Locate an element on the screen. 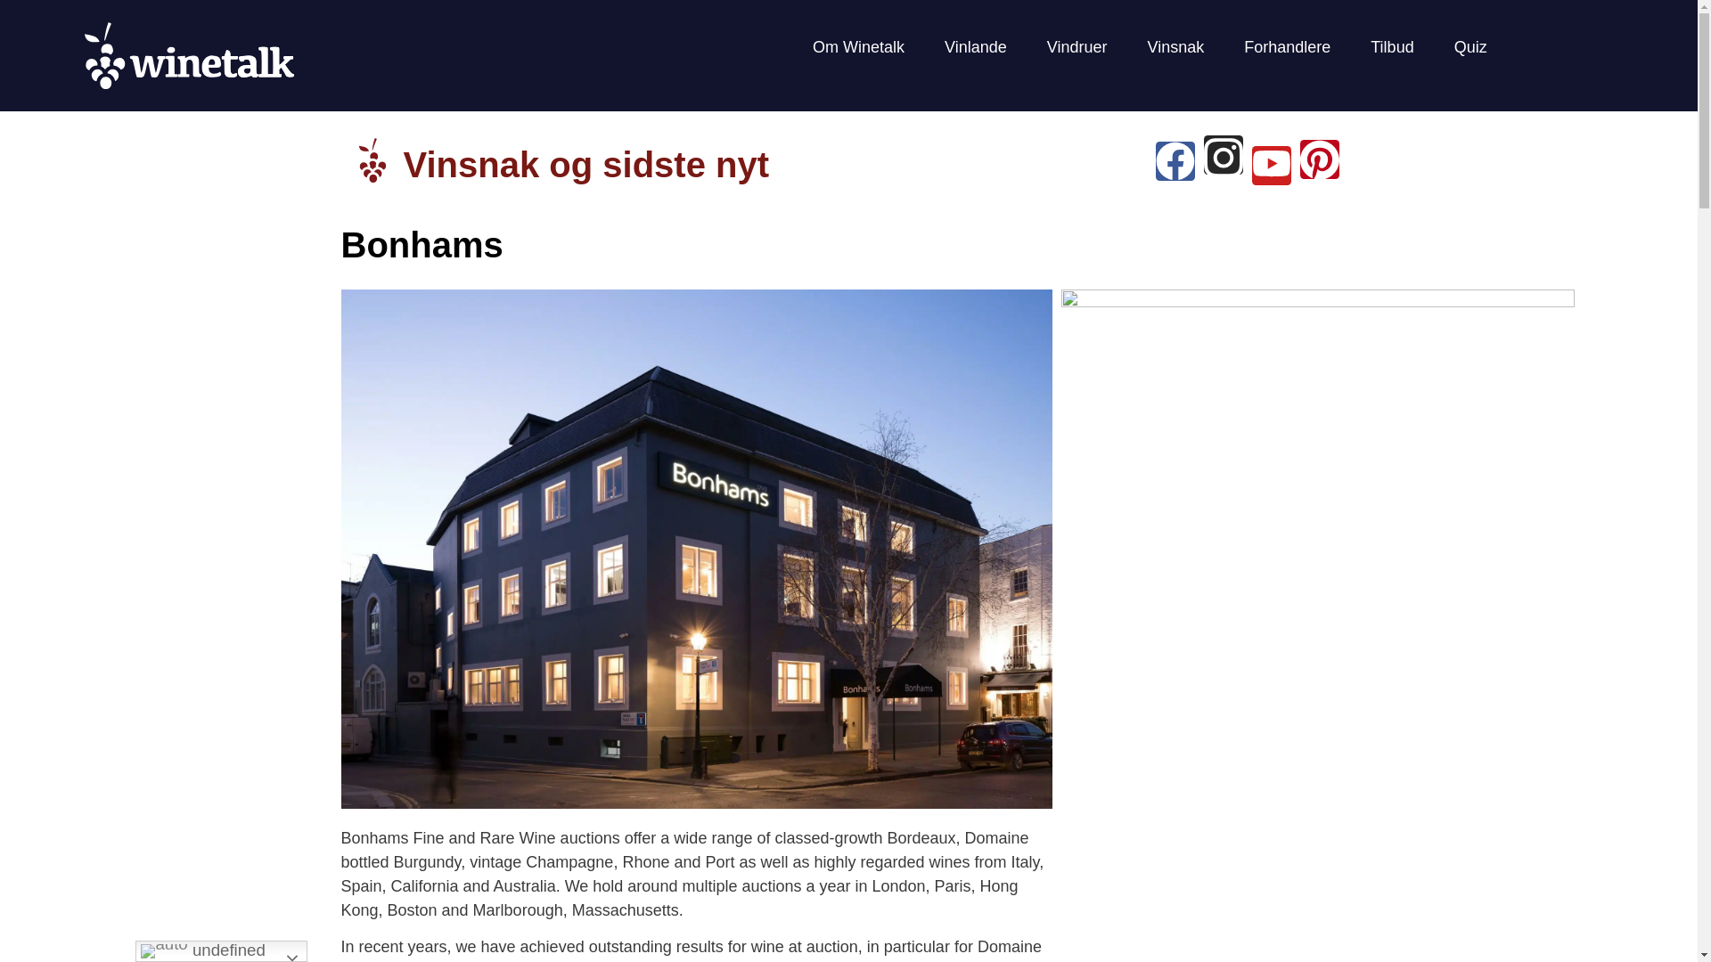  Vindruer is located at coordinates (1077, 47).